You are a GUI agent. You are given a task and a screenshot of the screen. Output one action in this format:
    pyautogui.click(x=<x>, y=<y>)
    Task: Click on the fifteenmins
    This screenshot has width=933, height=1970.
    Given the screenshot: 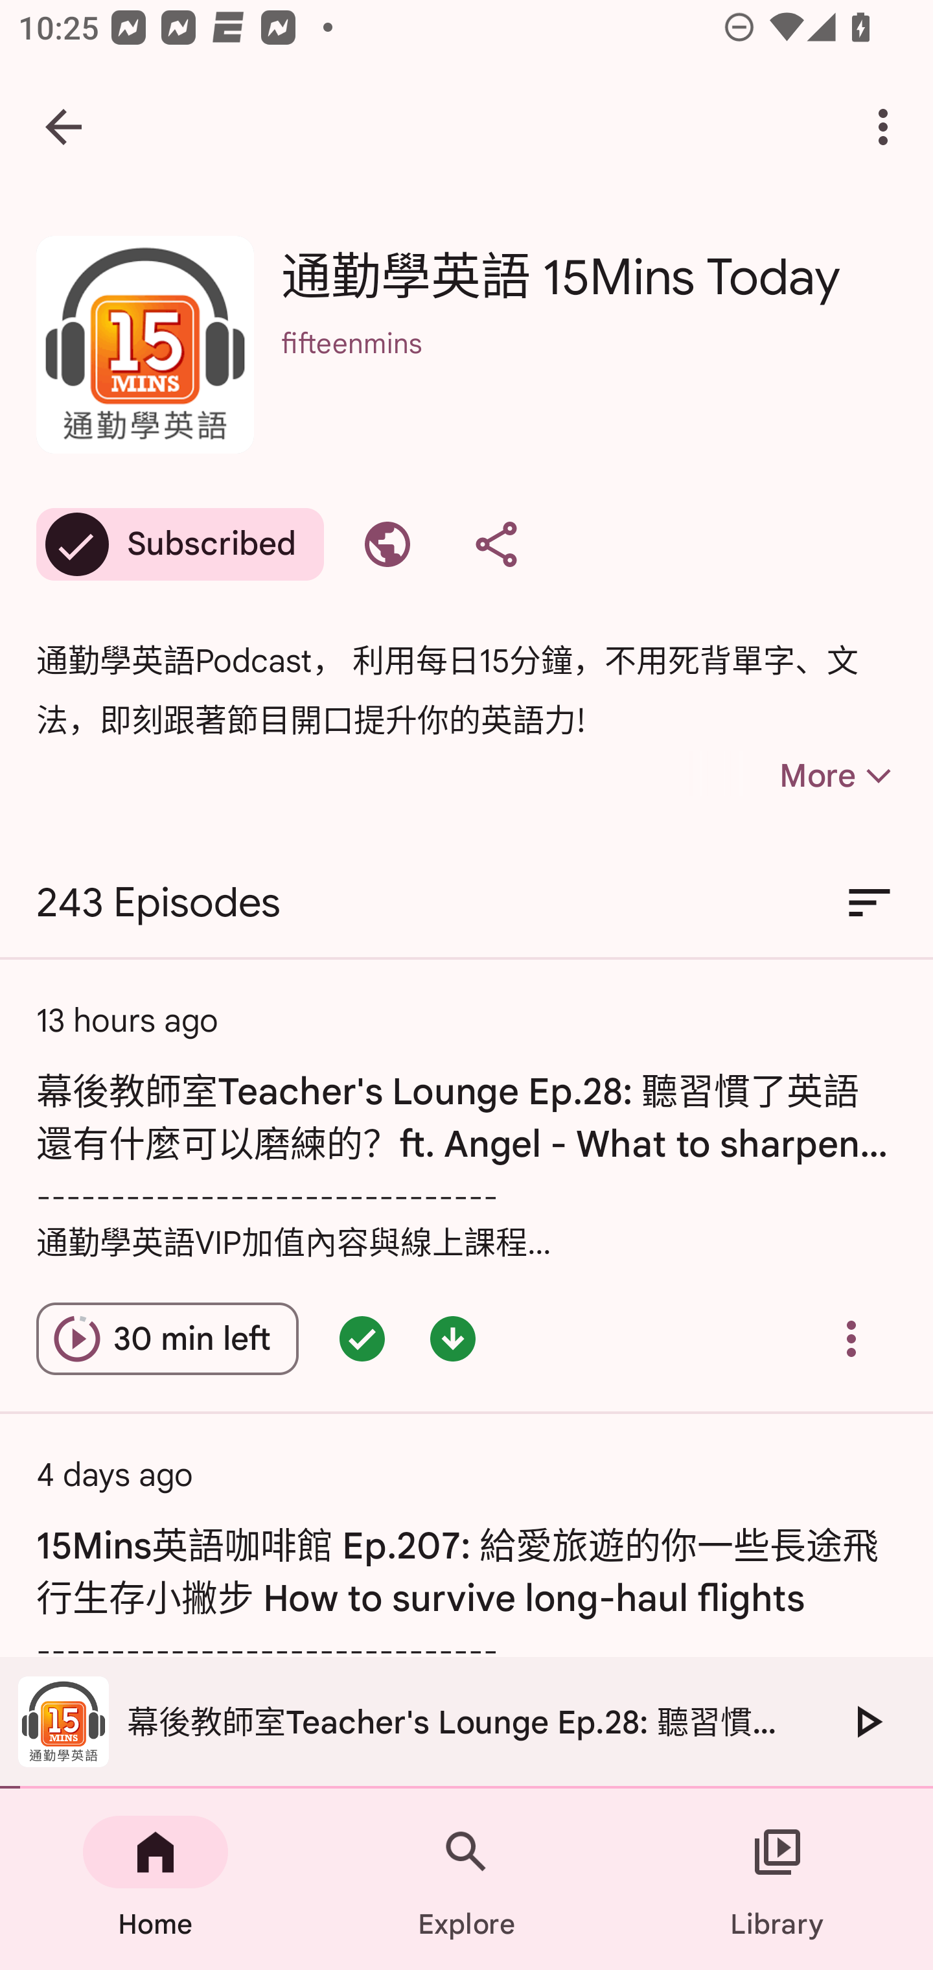 What is the action you would take?
    pyautogui.click(x=588, y=377)
    